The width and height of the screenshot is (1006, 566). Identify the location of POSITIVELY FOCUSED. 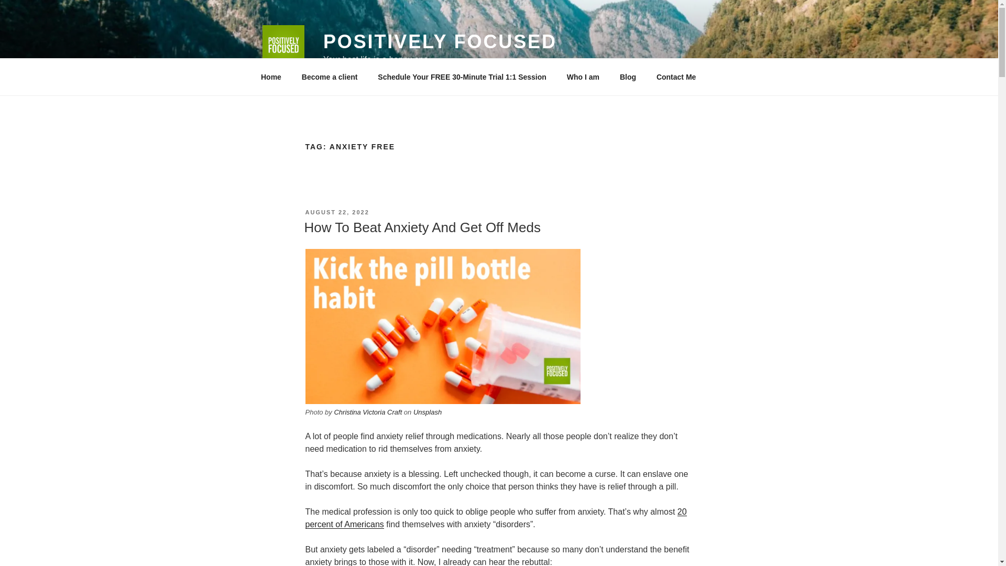
(440, 42).